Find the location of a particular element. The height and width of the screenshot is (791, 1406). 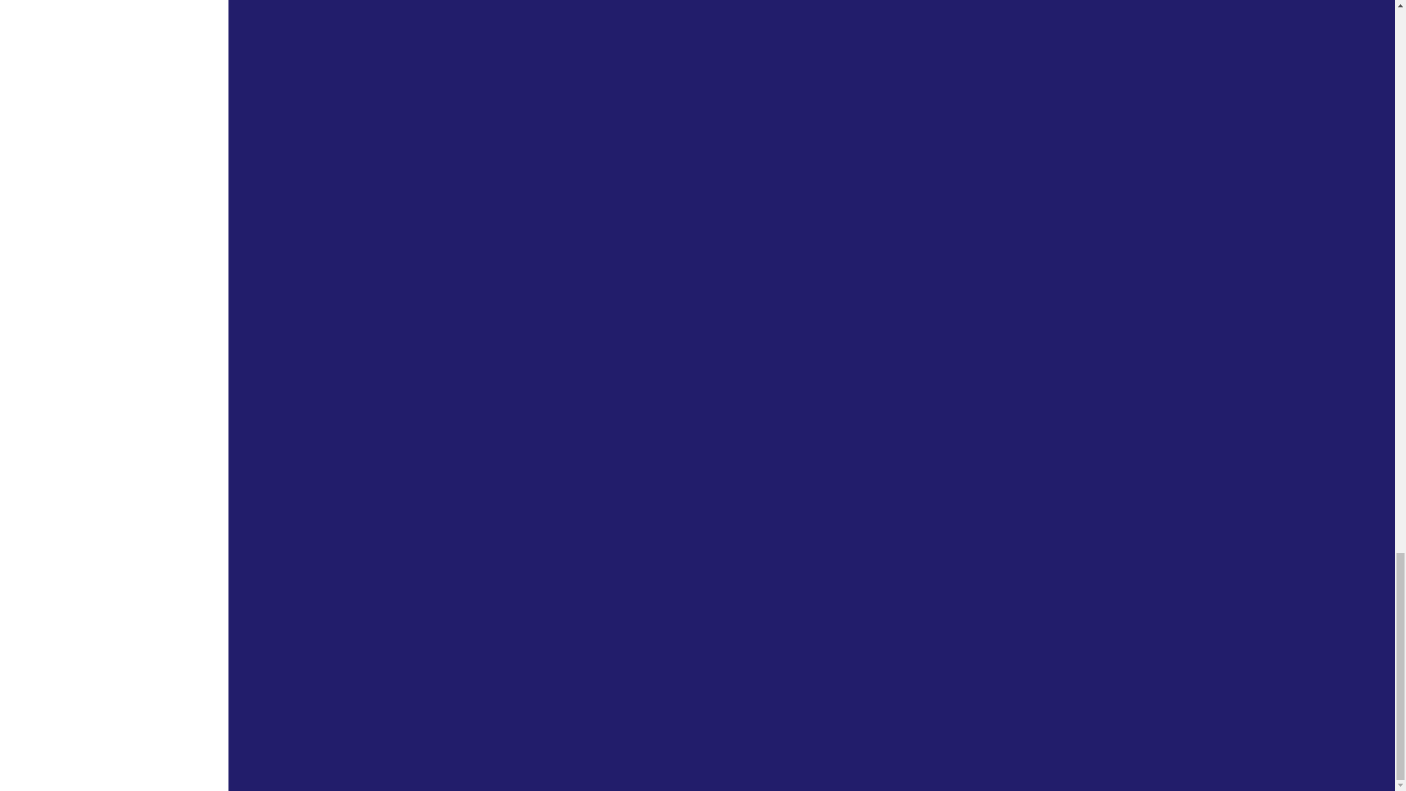

Page 50 of 54 is located at coordinates (757, 705).